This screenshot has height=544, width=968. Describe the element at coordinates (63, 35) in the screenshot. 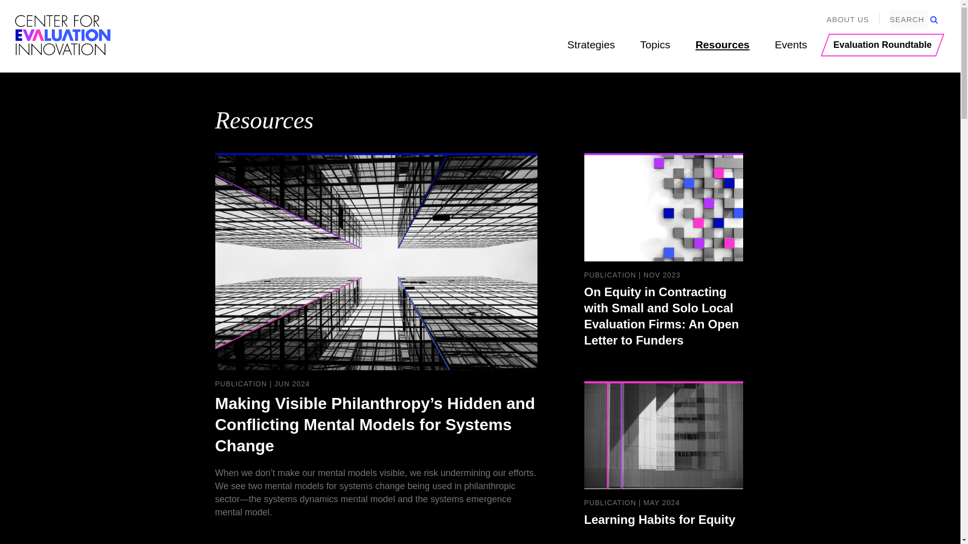

I see `cei-logo Created with Sketch.` at that location.